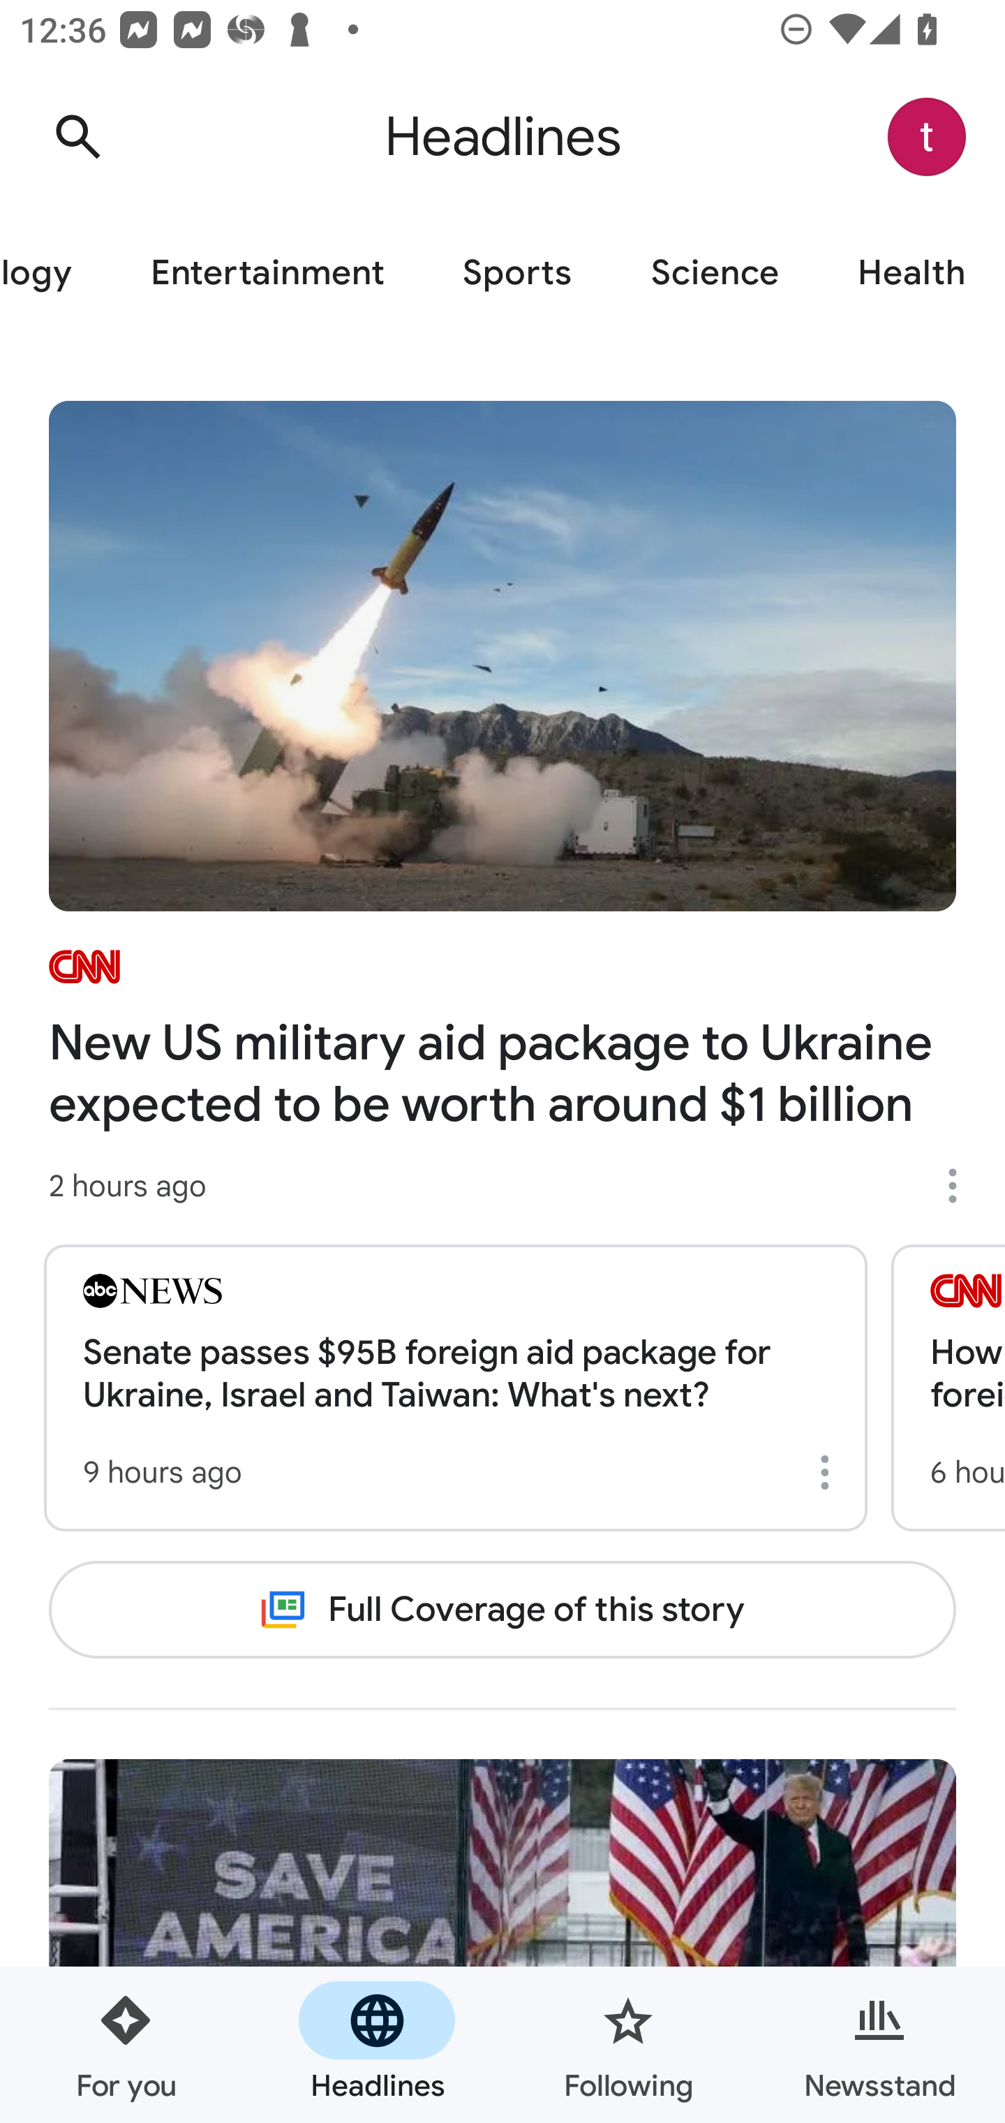 This screenshot has width=1005, height=2123. Describe the element at coordinates (502, 1609) in the screenshot. I see `Full Coverage of this story` at that location.